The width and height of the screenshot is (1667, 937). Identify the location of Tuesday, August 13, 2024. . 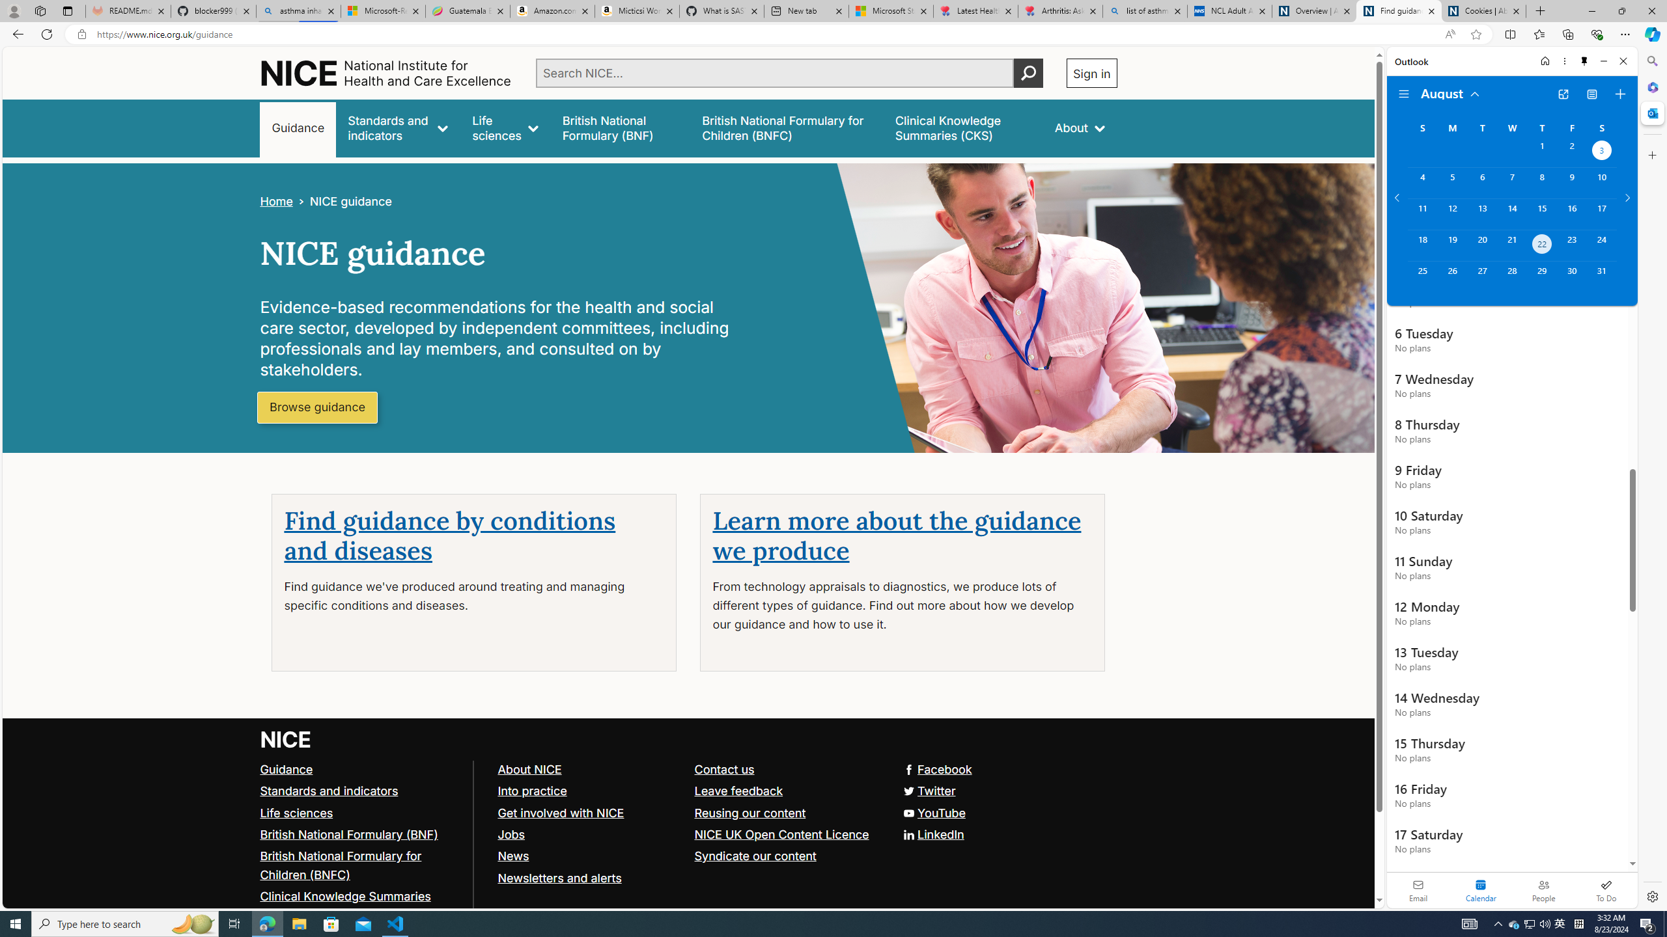
(1481, 213).